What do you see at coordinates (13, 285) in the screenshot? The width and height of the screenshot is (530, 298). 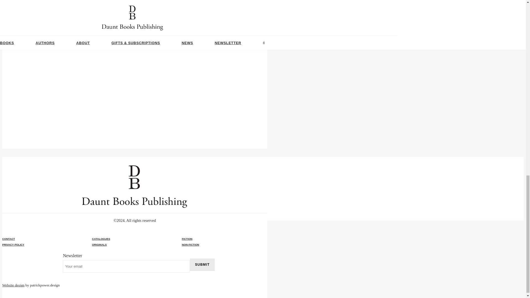 I see `Website design` at bounding box center [13, 285].